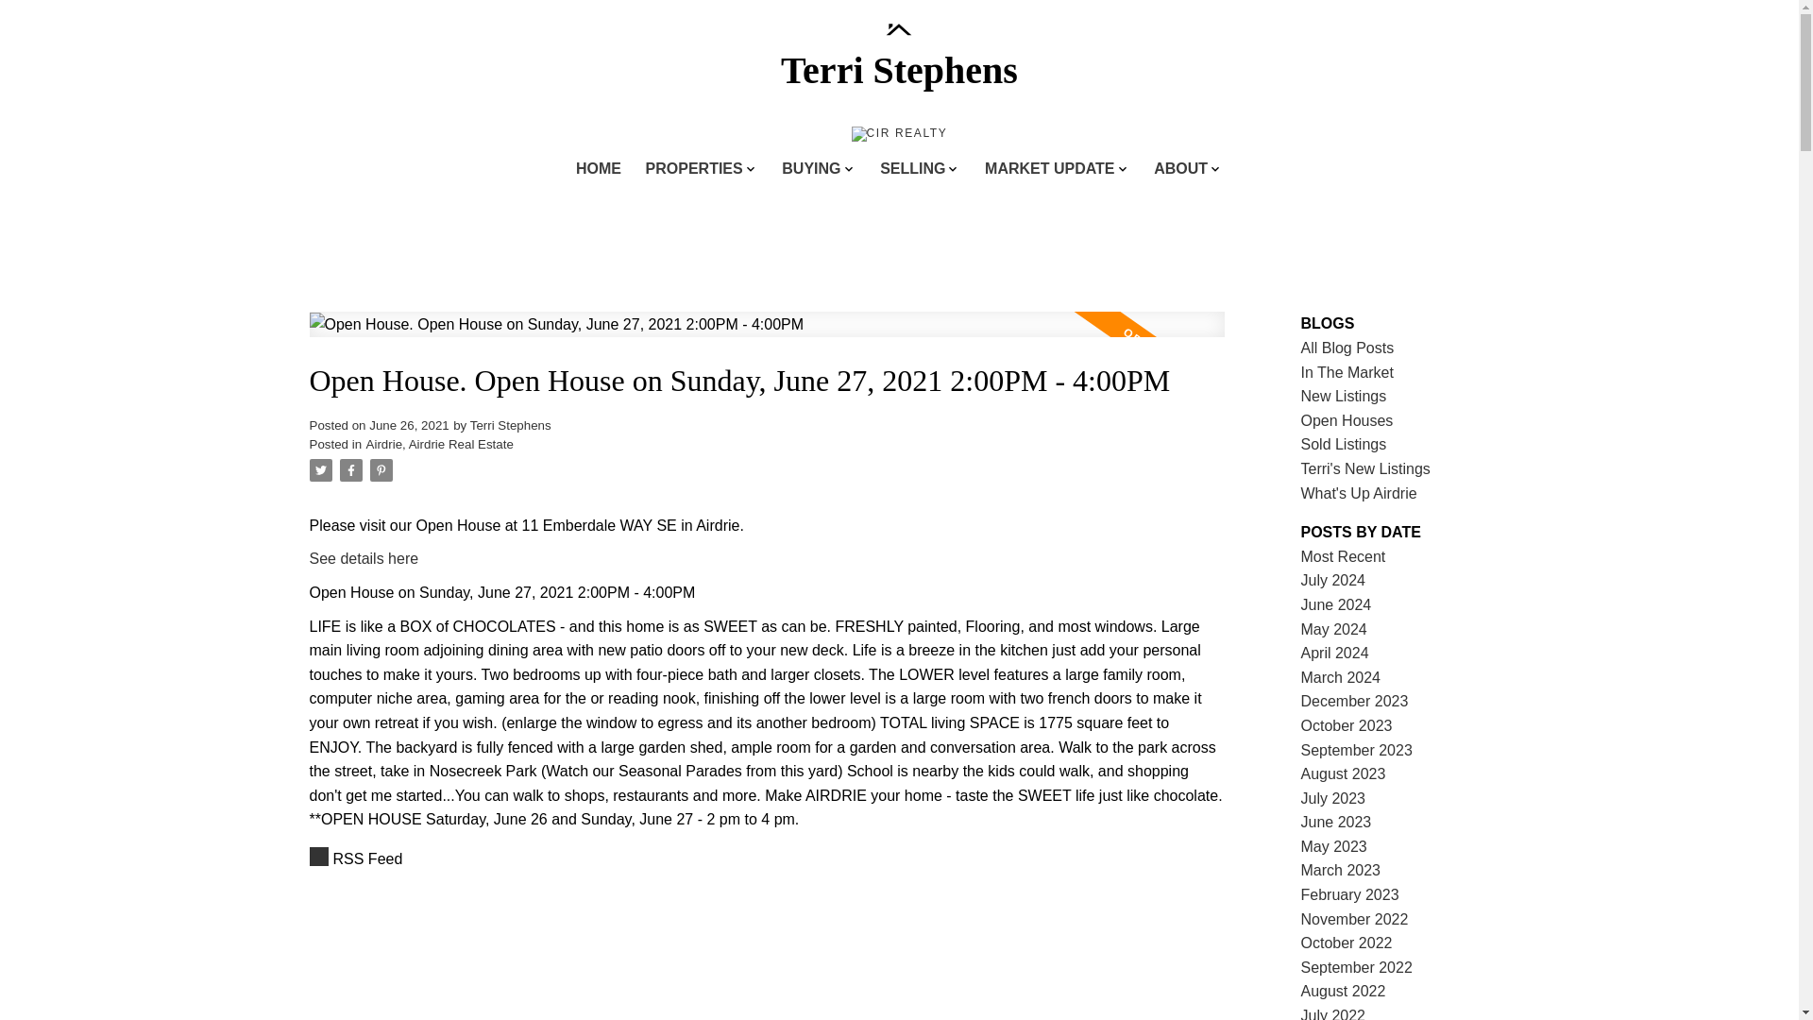 The width and height of the screenshot is (1813, 1020). I want to click on See details here, so click(364, 559).